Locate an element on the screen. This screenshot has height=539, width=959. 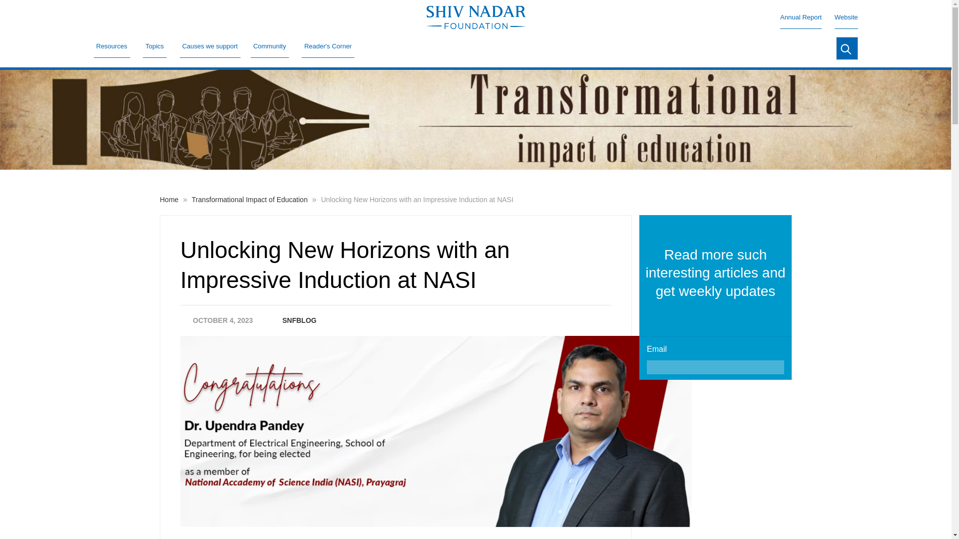
Reader's Corner is located at coordinates (328, 46).